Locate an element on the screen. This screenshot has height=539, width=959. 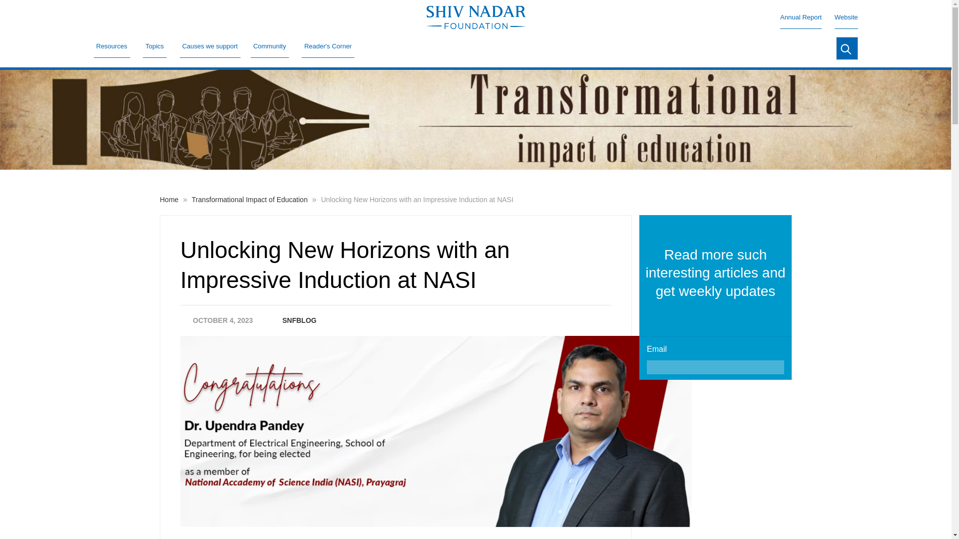
Reader's Corner is located at coordinates (328, 46).